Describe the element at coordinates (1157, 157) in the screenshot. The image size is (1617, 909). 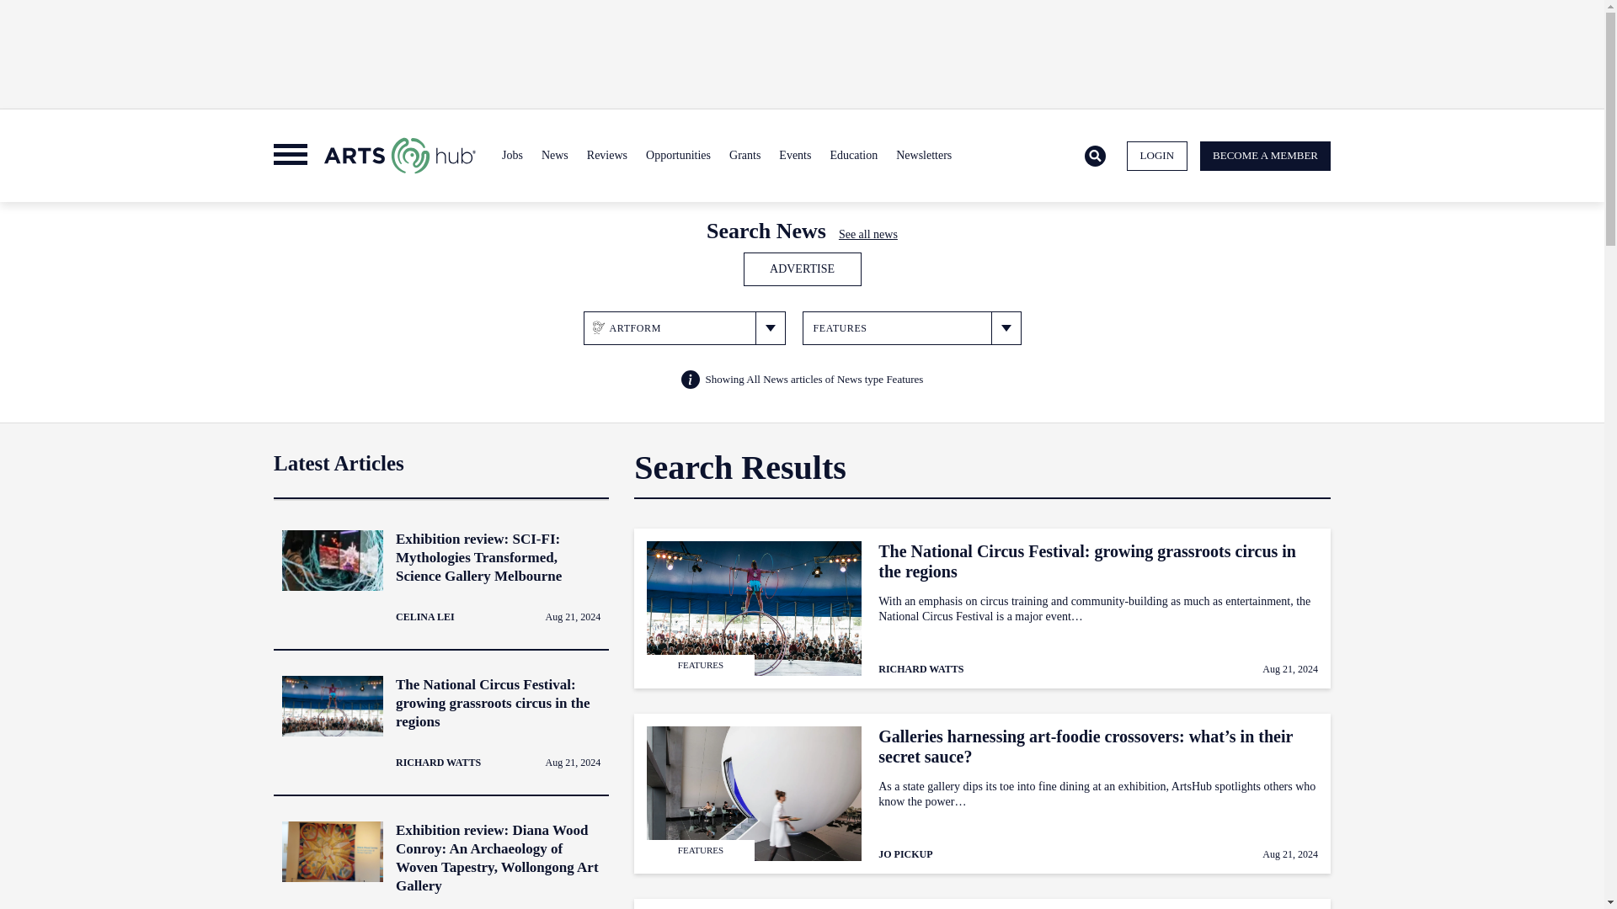
I see `LOGIN` at that location.